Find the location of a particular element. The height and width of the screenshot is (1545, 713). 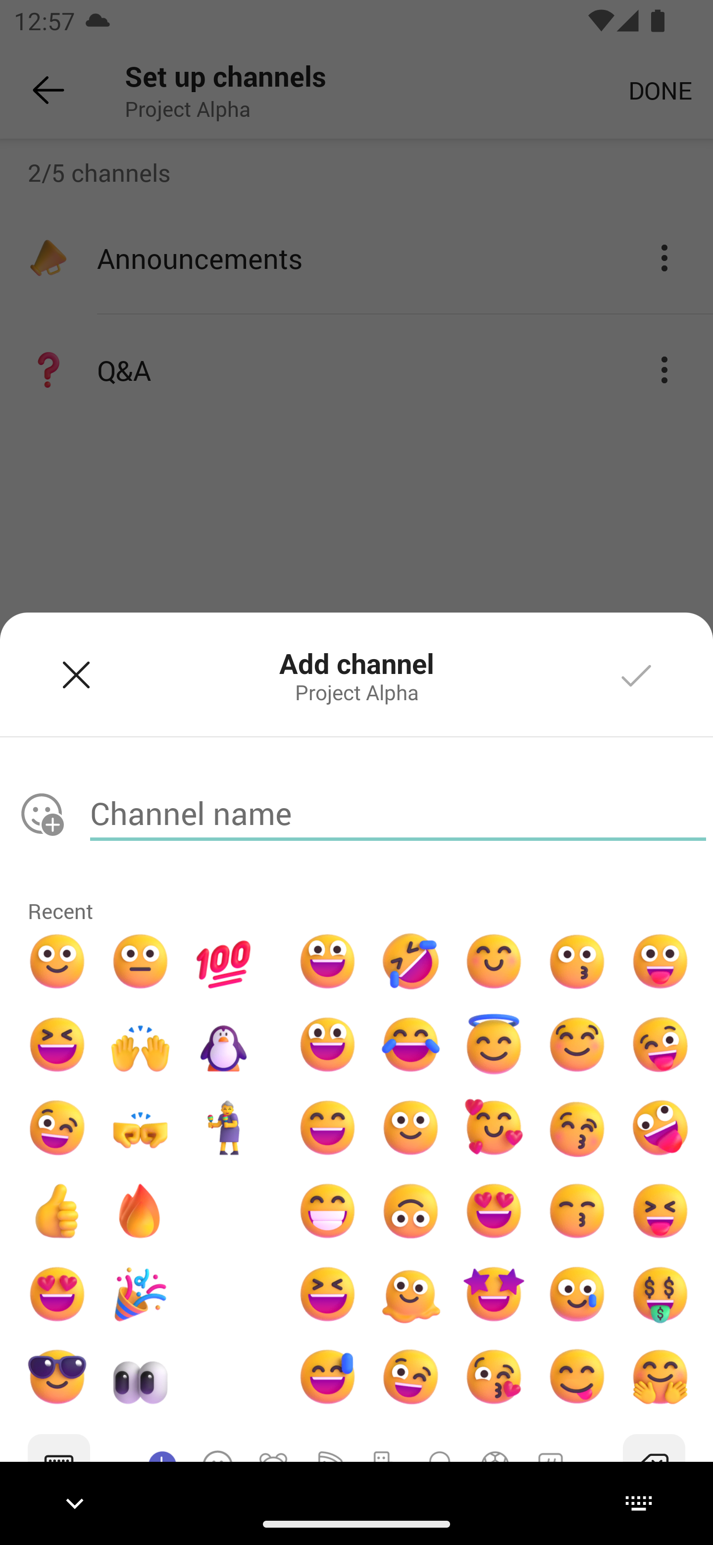

Dancing penguin emoji is located at coordinates (223, 1045).